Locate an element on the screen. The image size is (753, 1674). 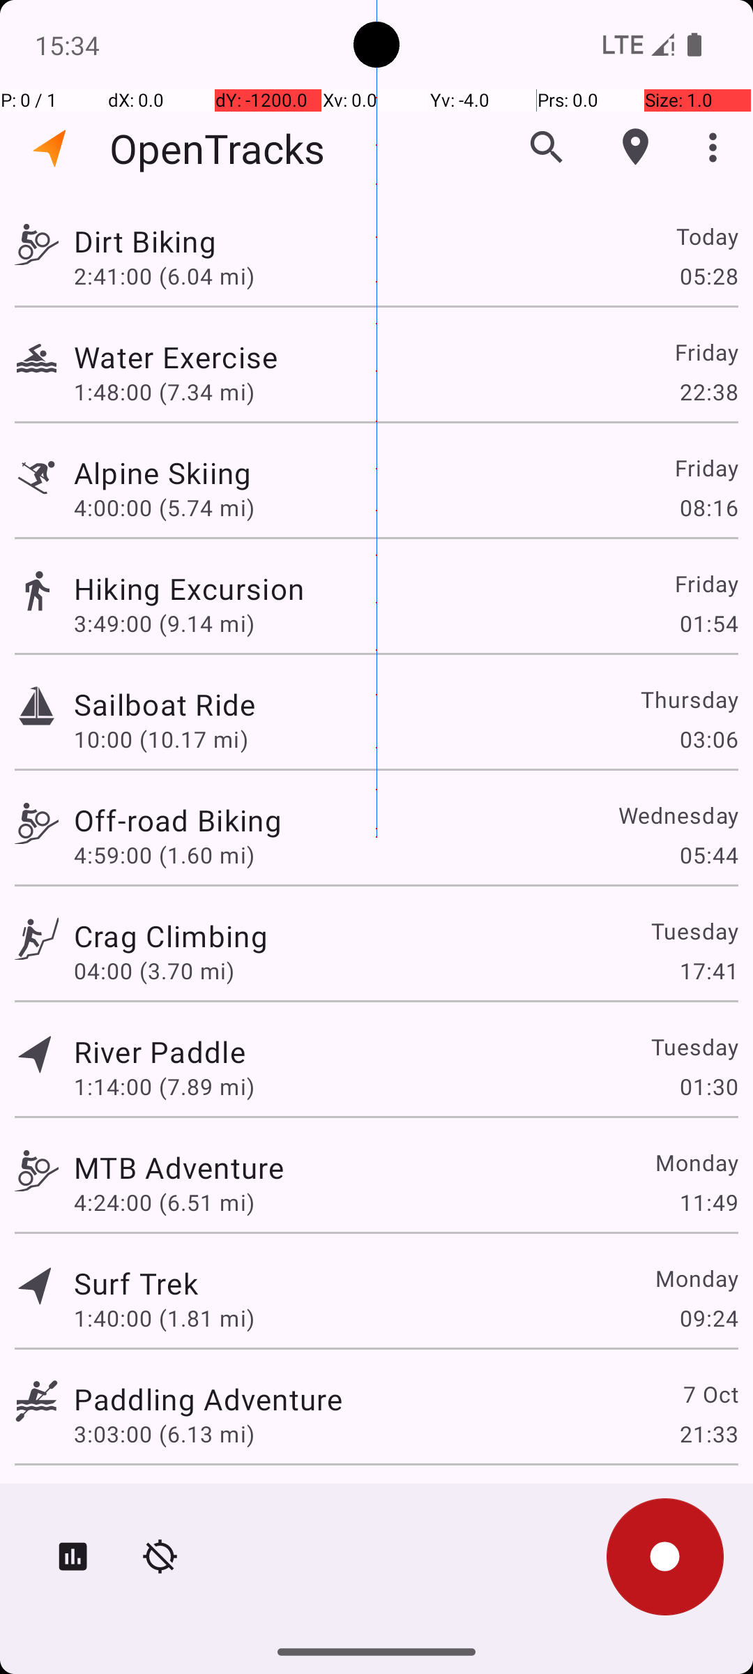
Markers is located at coordinates (636, 147).